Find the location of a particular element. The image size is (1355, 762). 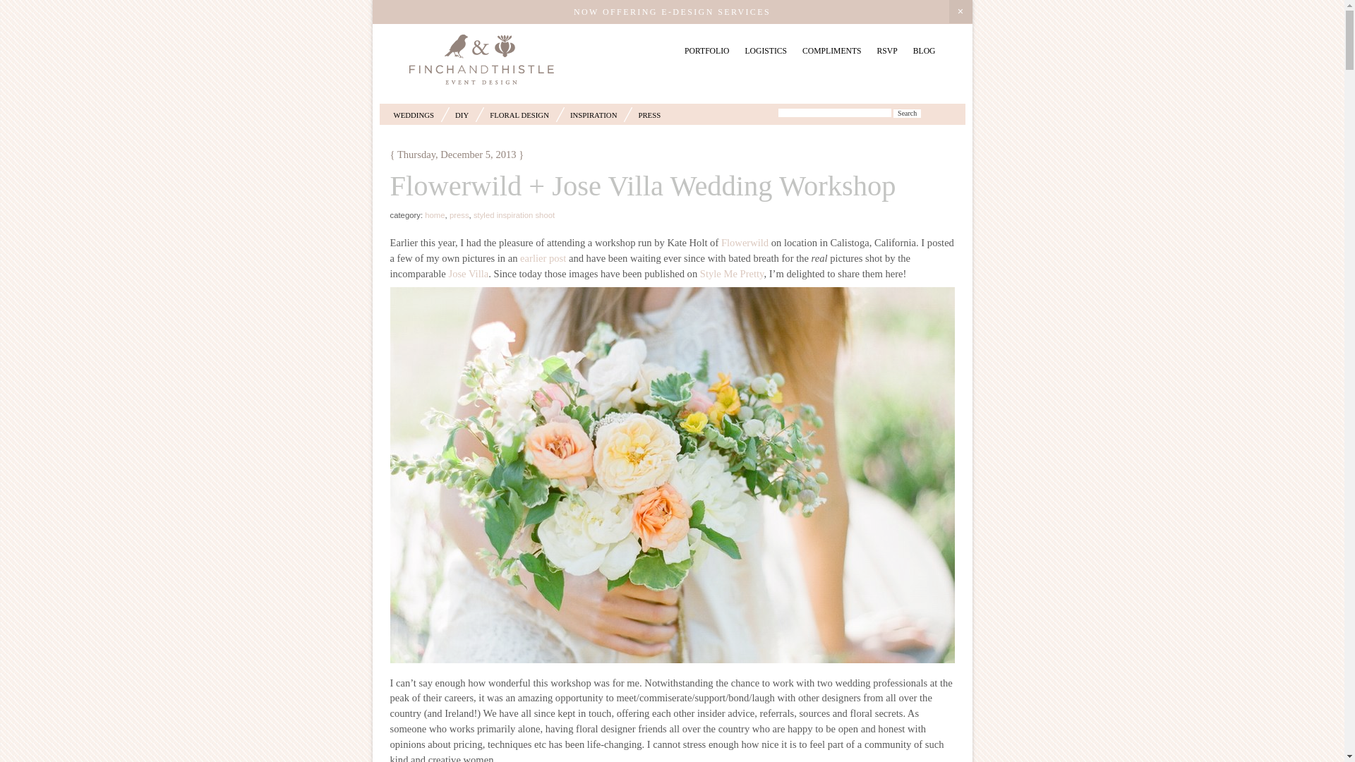

Flowerwild Workshop is located at coordinates (543, 258).